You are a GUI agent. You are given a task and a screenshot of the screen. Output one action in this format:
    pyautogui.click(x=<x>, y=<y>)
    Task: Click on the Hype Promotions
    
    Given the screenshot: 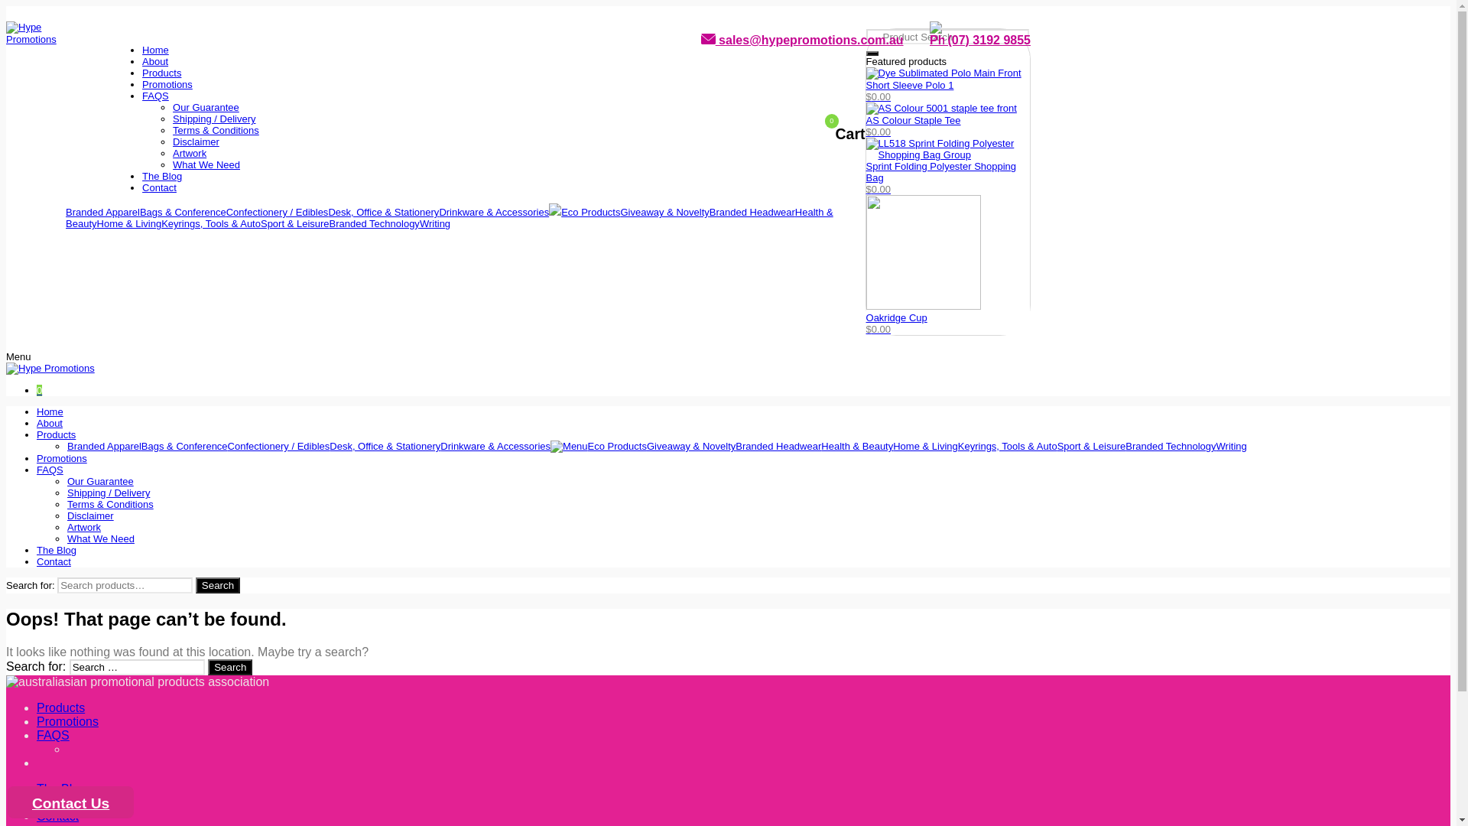 What is the action you would take?
    pyautogui.click(x=36, y=34)
    